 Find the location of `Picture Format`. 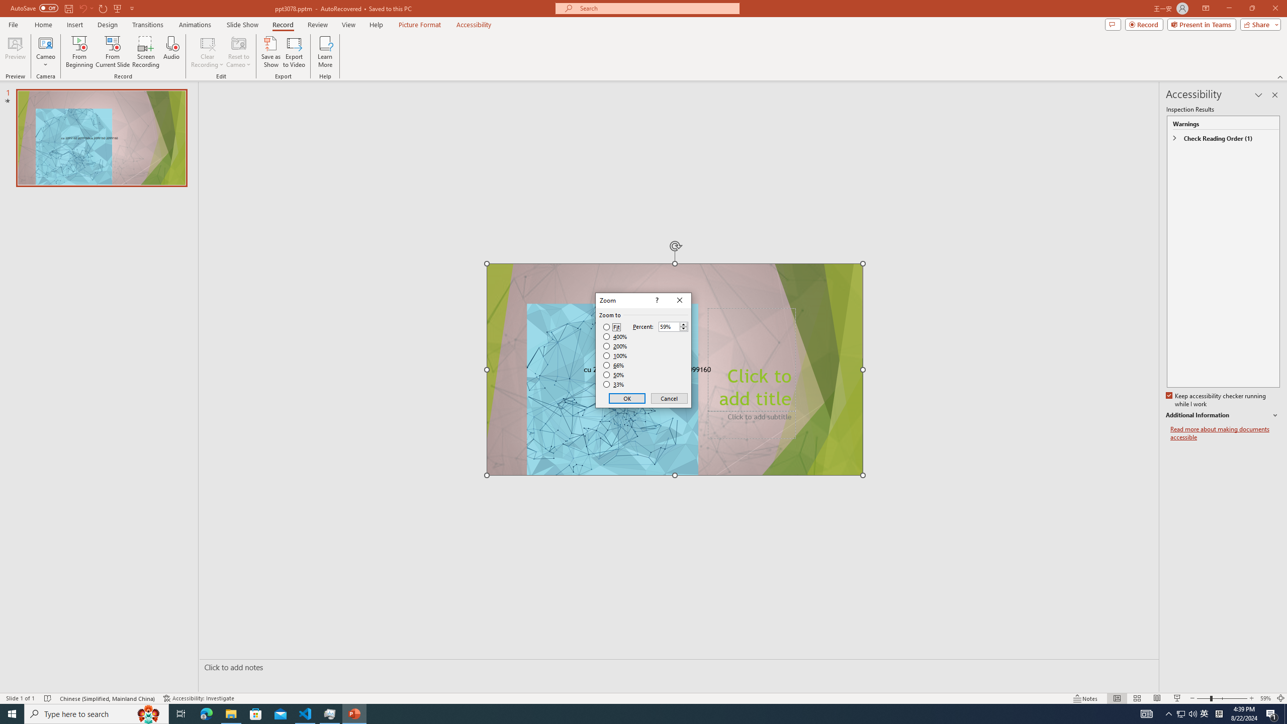

Picture Format is located at coordinates (420, 25).